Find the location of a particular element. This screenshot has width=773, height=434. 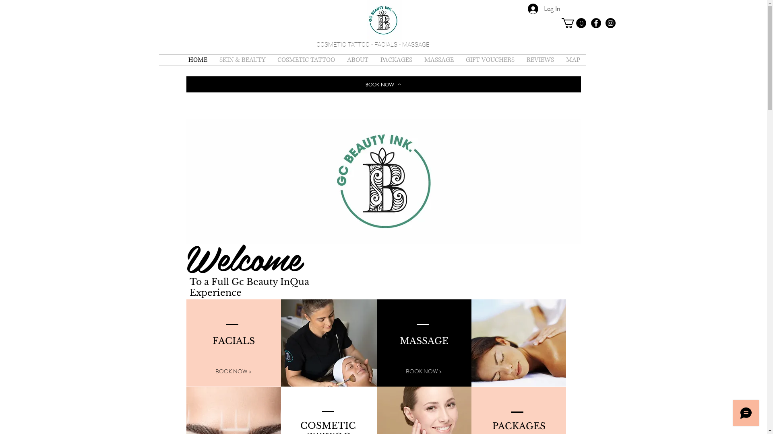

HOME is located at coordinates (197, 60).